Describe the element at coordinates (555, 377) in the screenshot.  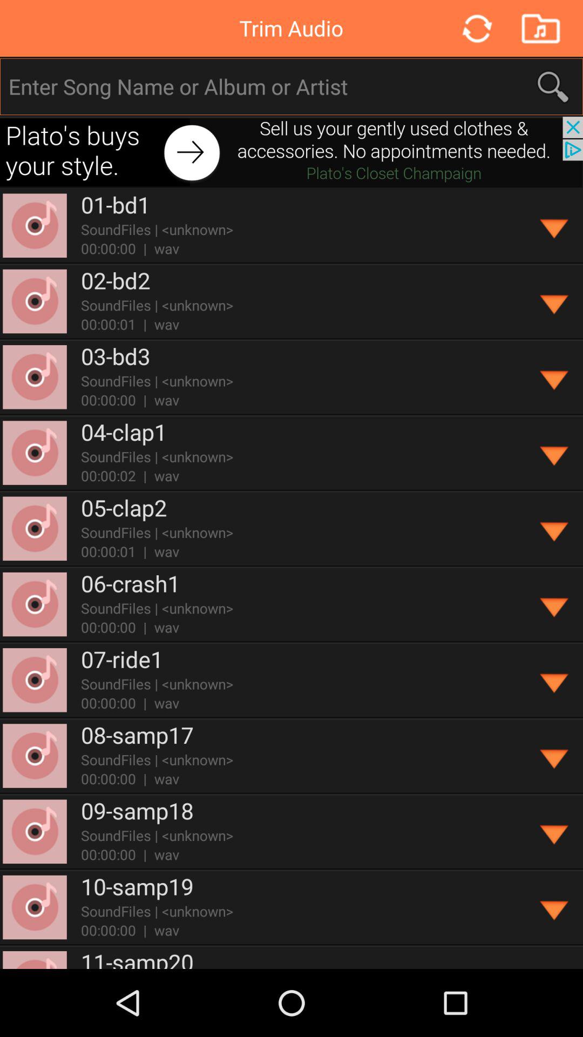
I see `play this` at that location.